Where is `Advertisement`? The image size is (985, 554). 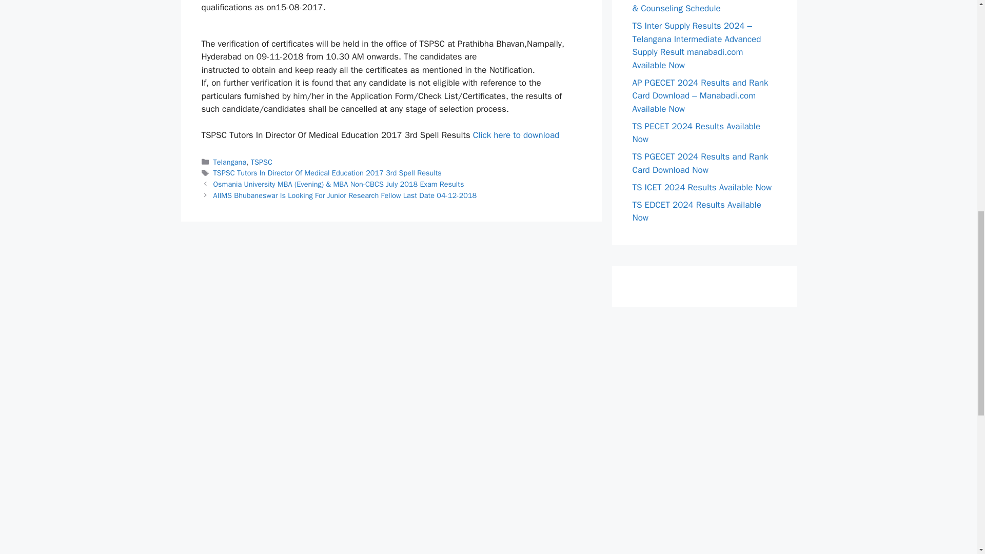
Advertisement is located at coordinates (704, 388).